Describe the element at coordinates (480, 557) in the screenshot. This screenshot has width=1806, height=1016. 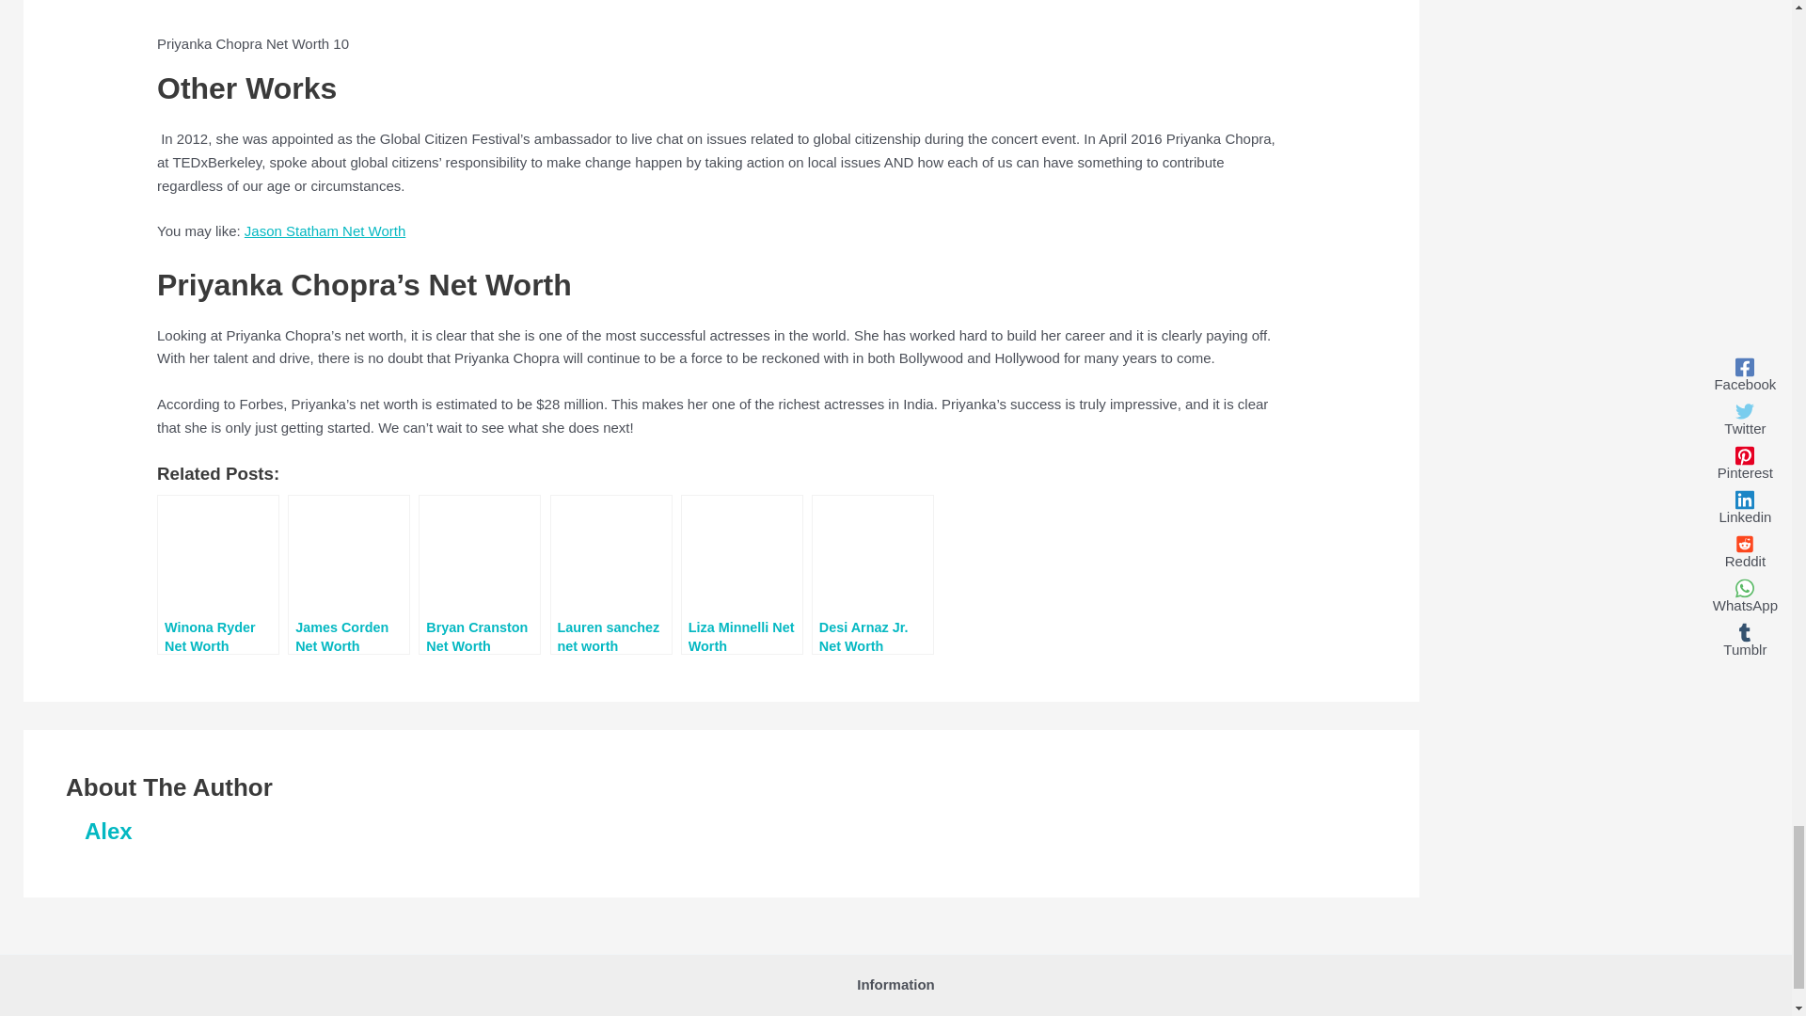
I see `bryan cranston net worth 12` at that location.